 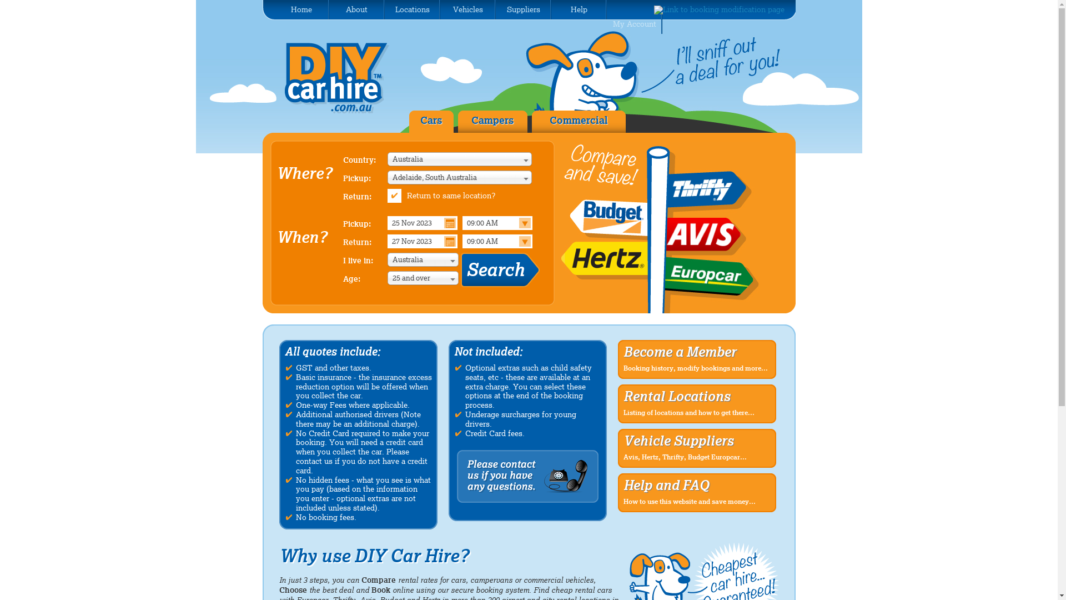 I want to click on Australia, so click(x=423, y=260).